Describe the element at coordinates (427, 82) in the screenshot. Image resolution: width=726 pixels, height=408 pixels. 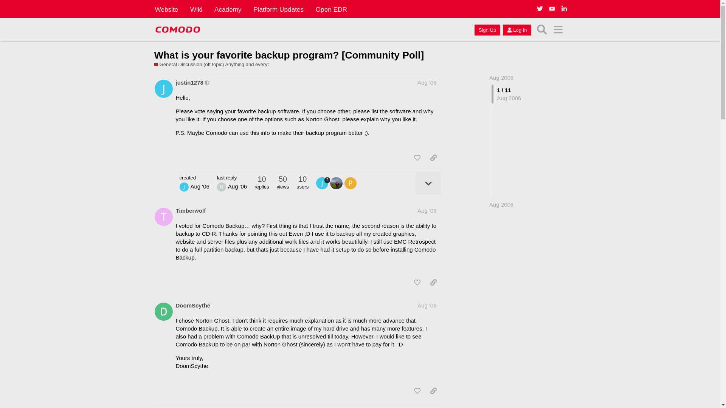
I see `Post date` at that location.